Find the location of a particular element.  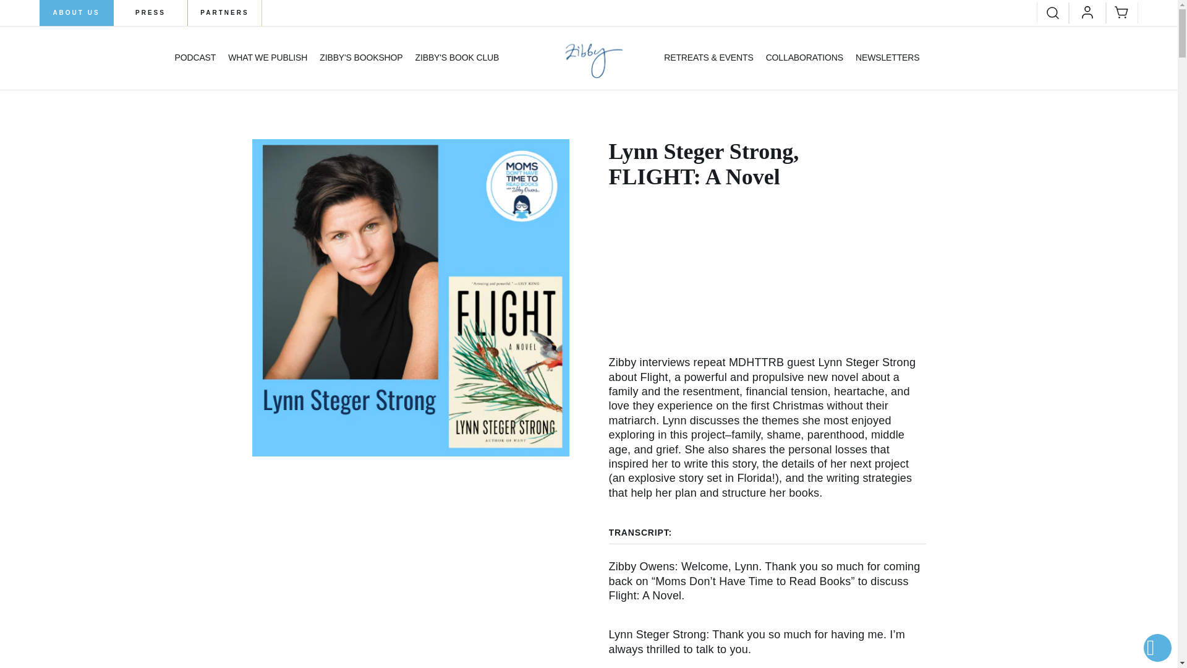

ZIBBY'S BOOK CLUB is located at coordinates (457, 58).